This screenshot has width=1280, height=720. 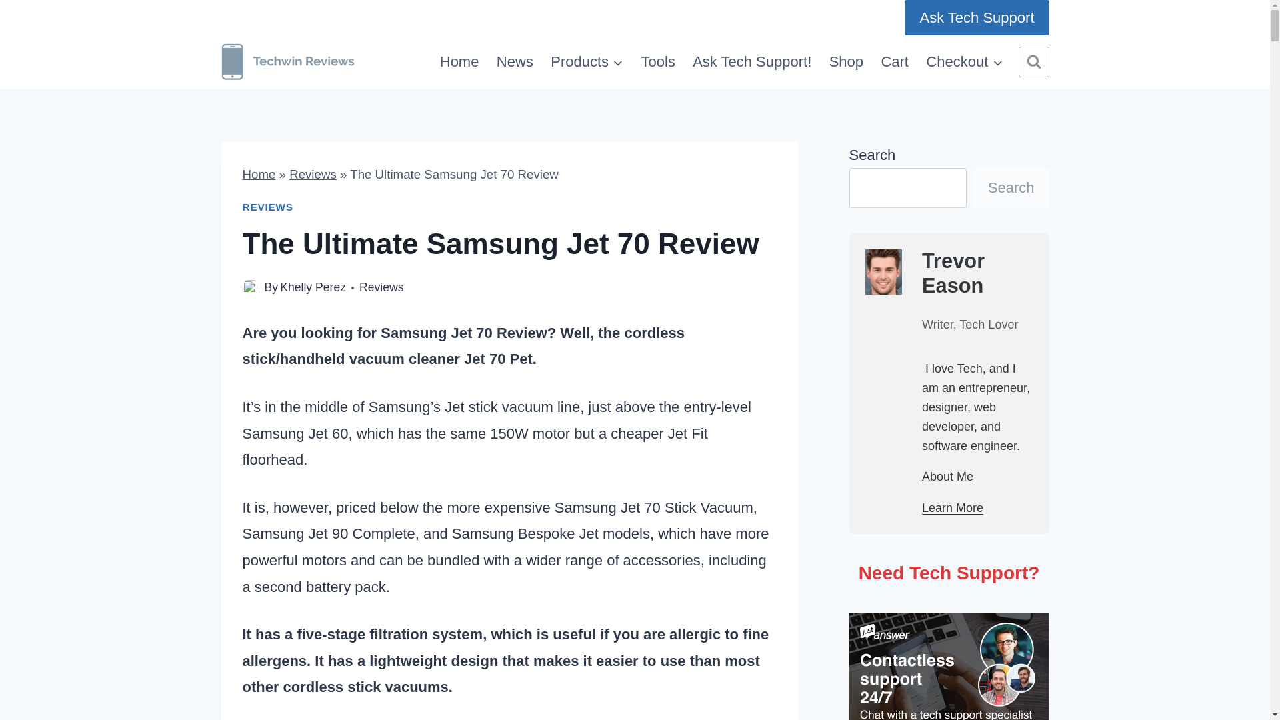 What do you see at coordinates (752, 62) in the screenshot?
I see `Ask Tech Support!` at bounding box center [752, 62].